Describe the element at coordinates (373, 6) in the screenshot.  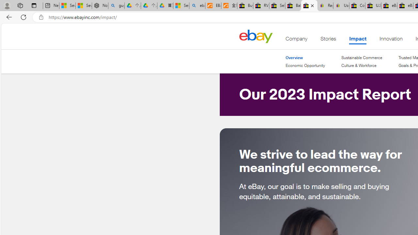
I see `U.S. State Privacy Disclosures - eBay Inc.` at that location.